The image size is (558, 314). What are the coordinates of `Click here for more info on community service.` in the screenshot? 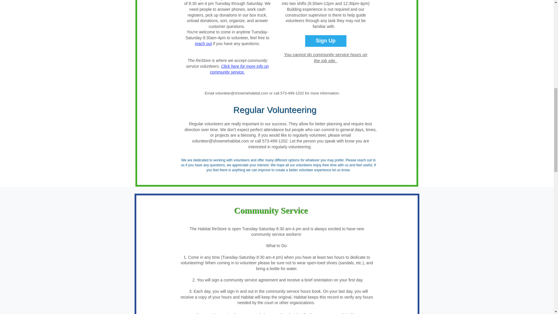 It's located at (239, 69).